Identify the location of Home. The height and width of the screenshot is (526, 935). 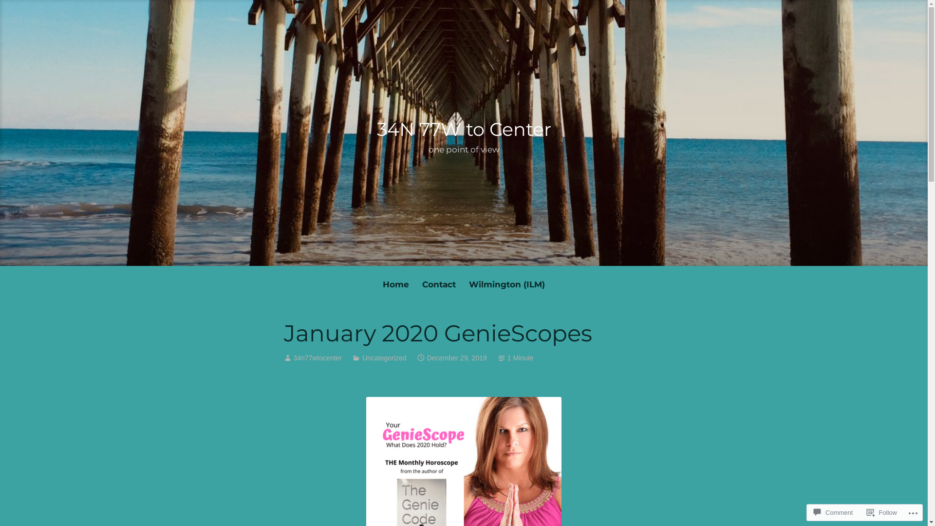
(395, 284).